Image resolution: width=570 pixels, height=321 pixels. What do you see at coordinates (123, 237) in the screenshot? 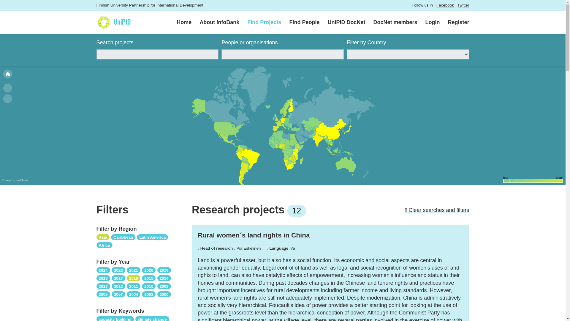
I see `Caribbean` at bounding box center [123, 237].